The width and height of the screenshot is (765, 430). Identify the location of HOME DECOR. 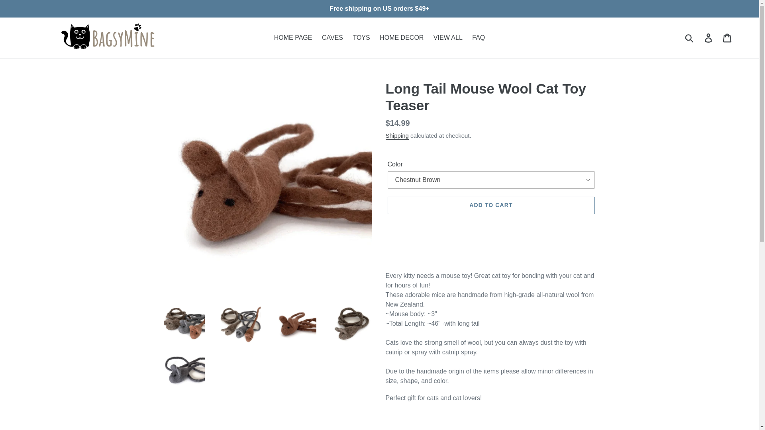
(402, 37).